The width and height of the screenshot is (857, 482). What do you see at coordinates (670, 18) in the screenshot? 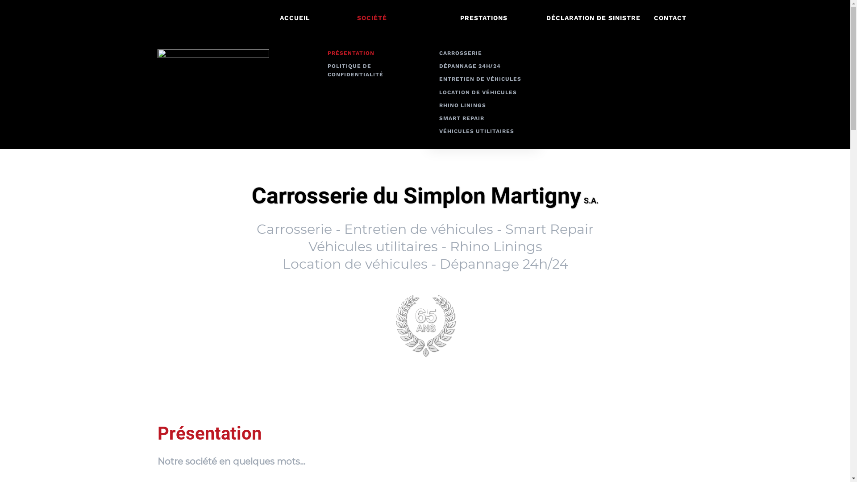
I see `CONTACT` at bounding box center [670, 18].